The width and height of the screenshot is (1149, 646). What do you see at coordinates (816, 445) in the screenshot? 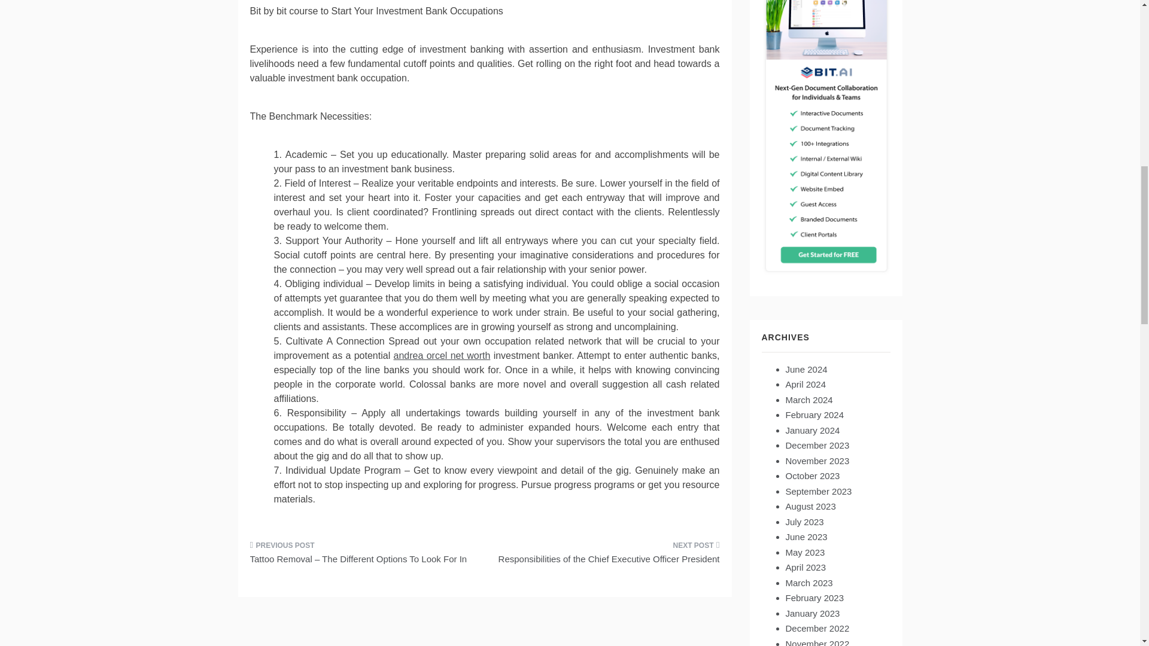
I see `December 2023` at bounding box center [816, 445].